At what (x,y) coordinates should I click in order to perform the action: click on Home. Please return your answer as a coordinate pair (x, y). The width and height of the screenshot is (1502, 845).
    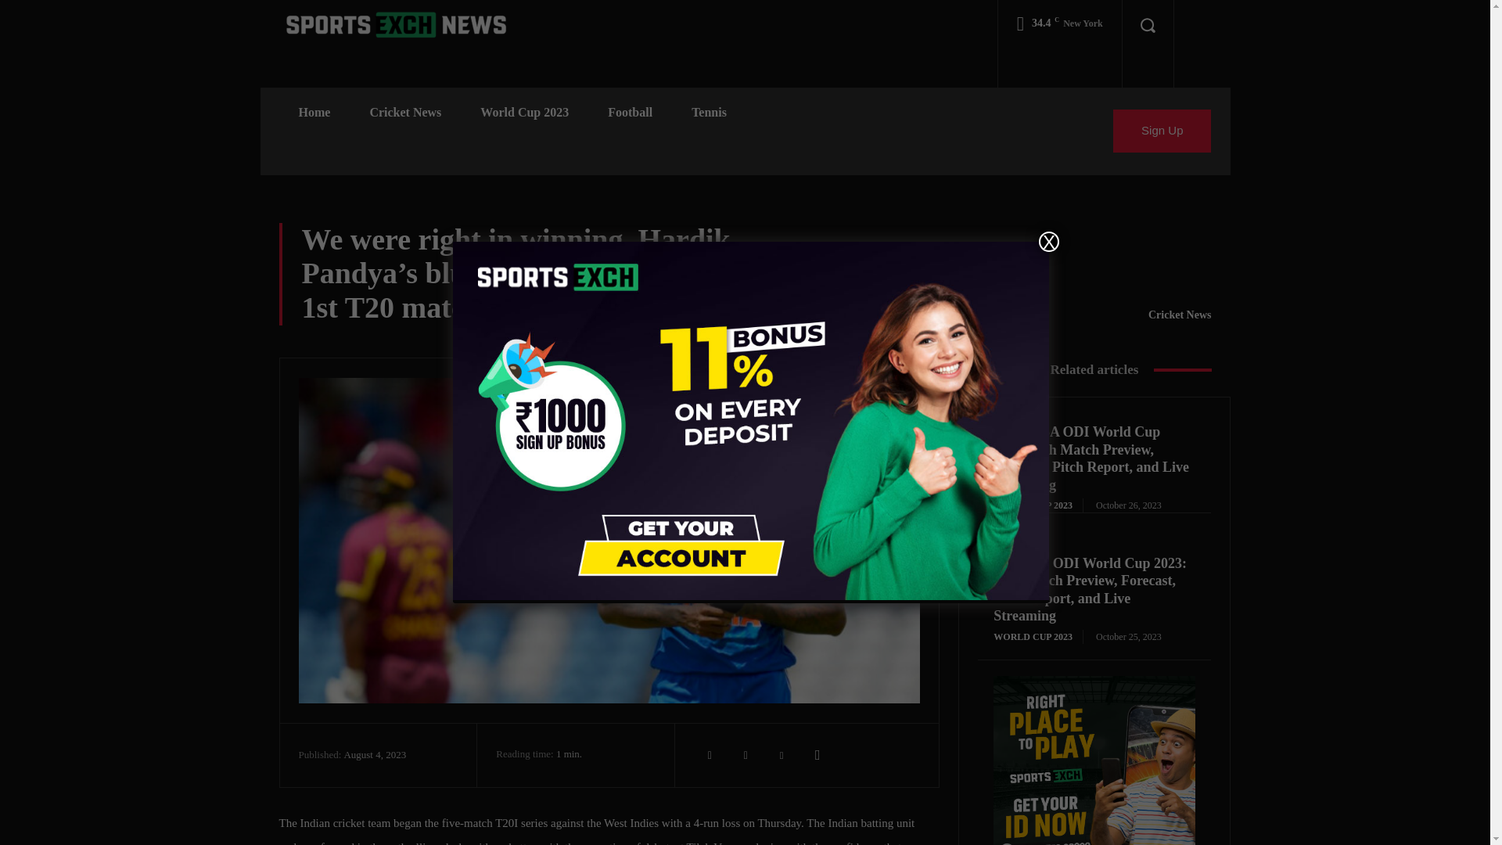
    Looking at the image, I should click on (314, 113).